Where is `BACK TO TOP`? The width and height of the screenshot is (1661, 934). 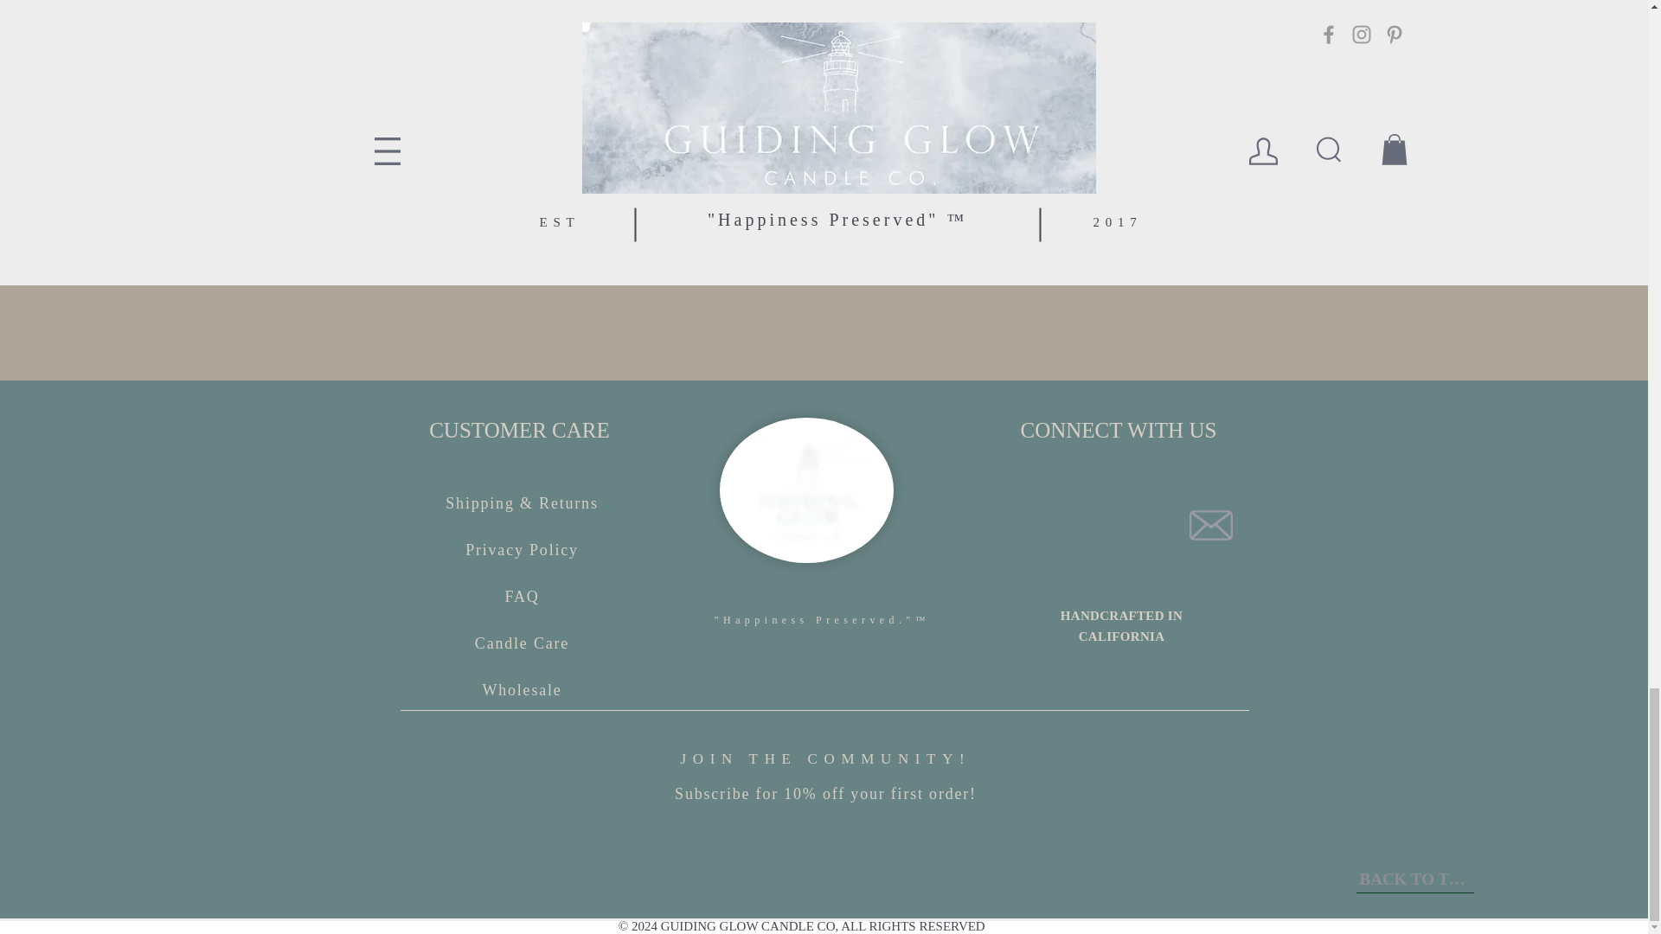 BACK TO TOP is located at coordinates (1415, 880).